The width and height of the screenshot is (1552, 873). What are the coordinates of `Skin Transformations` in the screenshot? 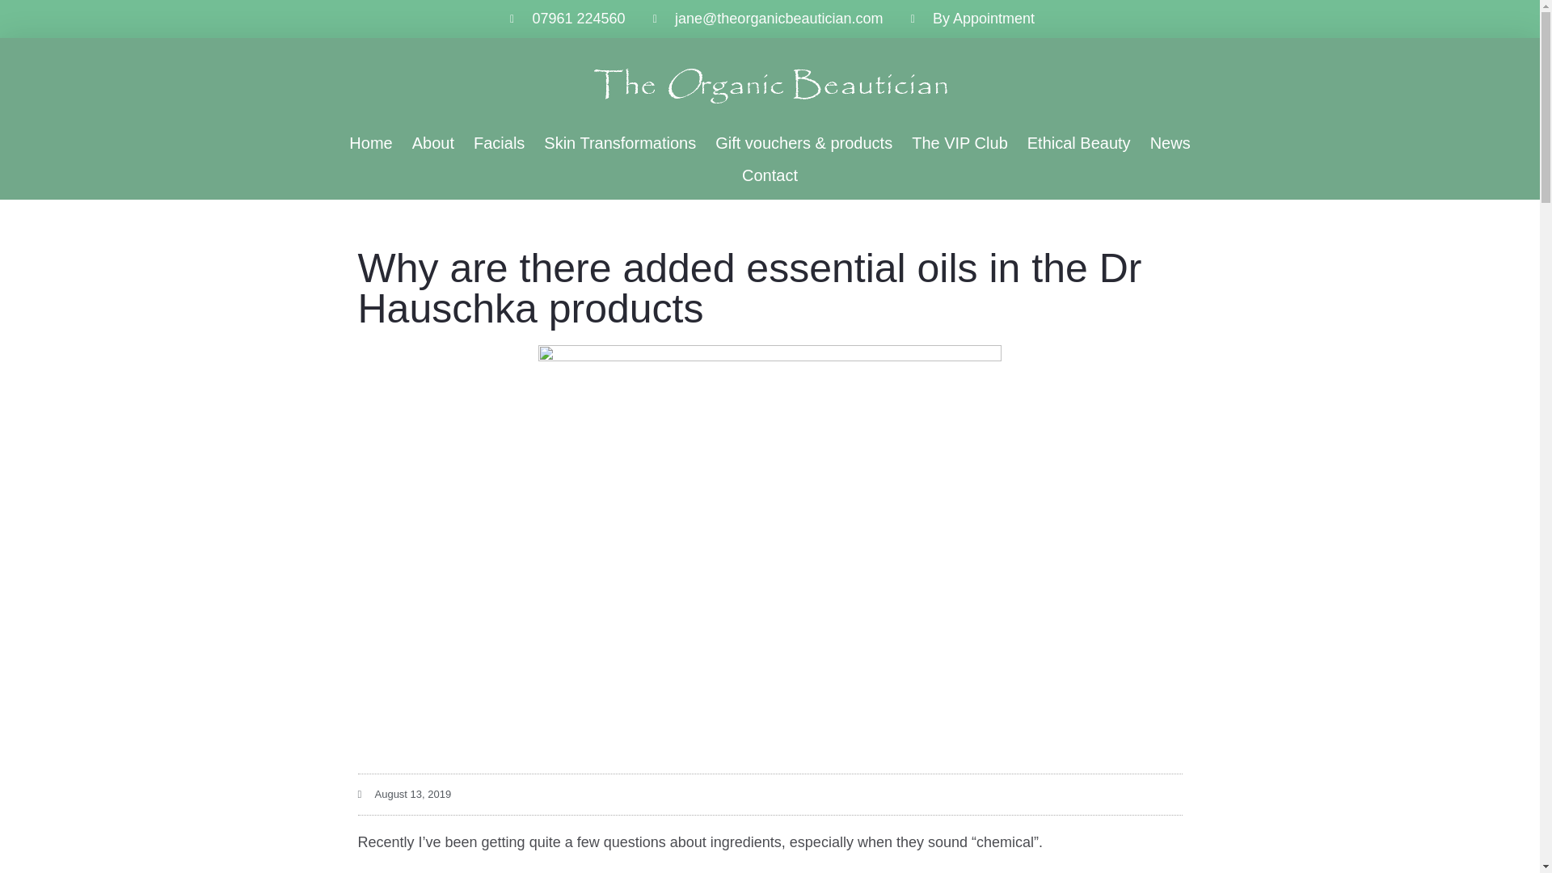 It's located at (619, 142).